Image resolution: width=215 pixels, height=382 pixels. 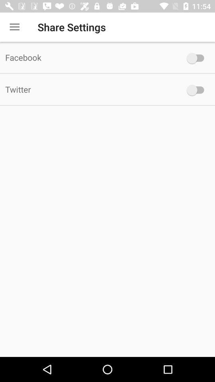 I want to click on open the icon below facebook, so click(x=90, y=89).